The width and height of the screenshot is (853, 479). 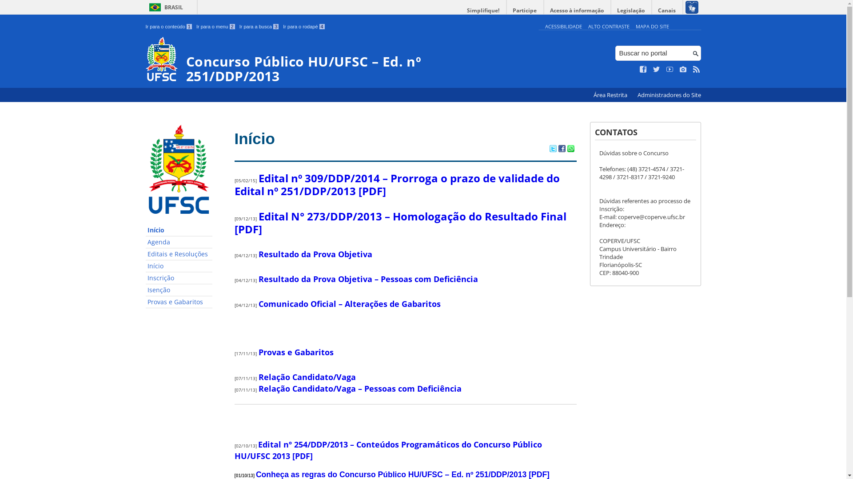 What do you see at coordinates (525, 11) in the screenshot?
I see `Participe` at bounding box center [525, 11].